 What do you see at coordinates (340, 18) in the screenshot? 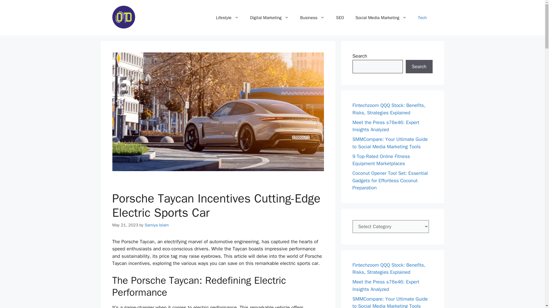
I see `SEO` at bounding box center [340, 18].